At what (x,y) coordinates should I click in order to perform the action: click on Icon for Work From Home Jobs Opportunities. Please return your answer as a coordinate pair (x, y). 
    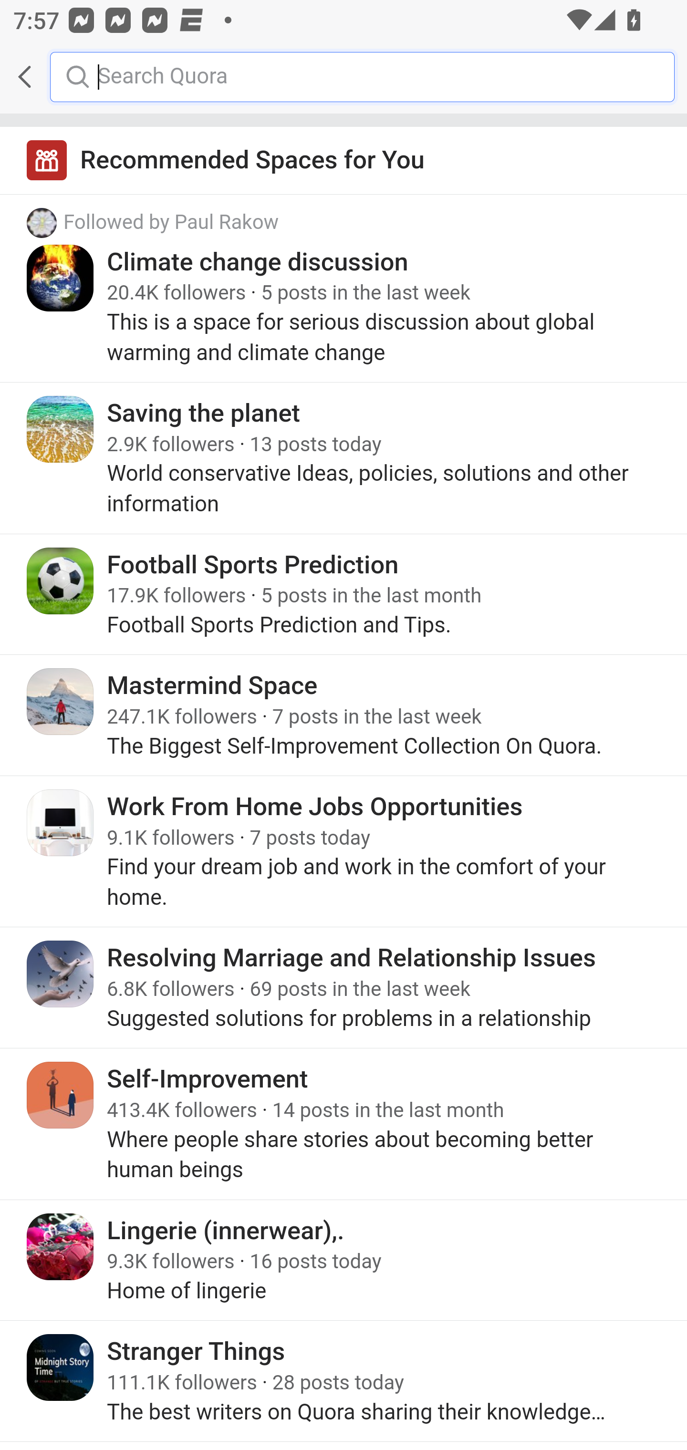
    Looking at the image, I should click on (61, 822).